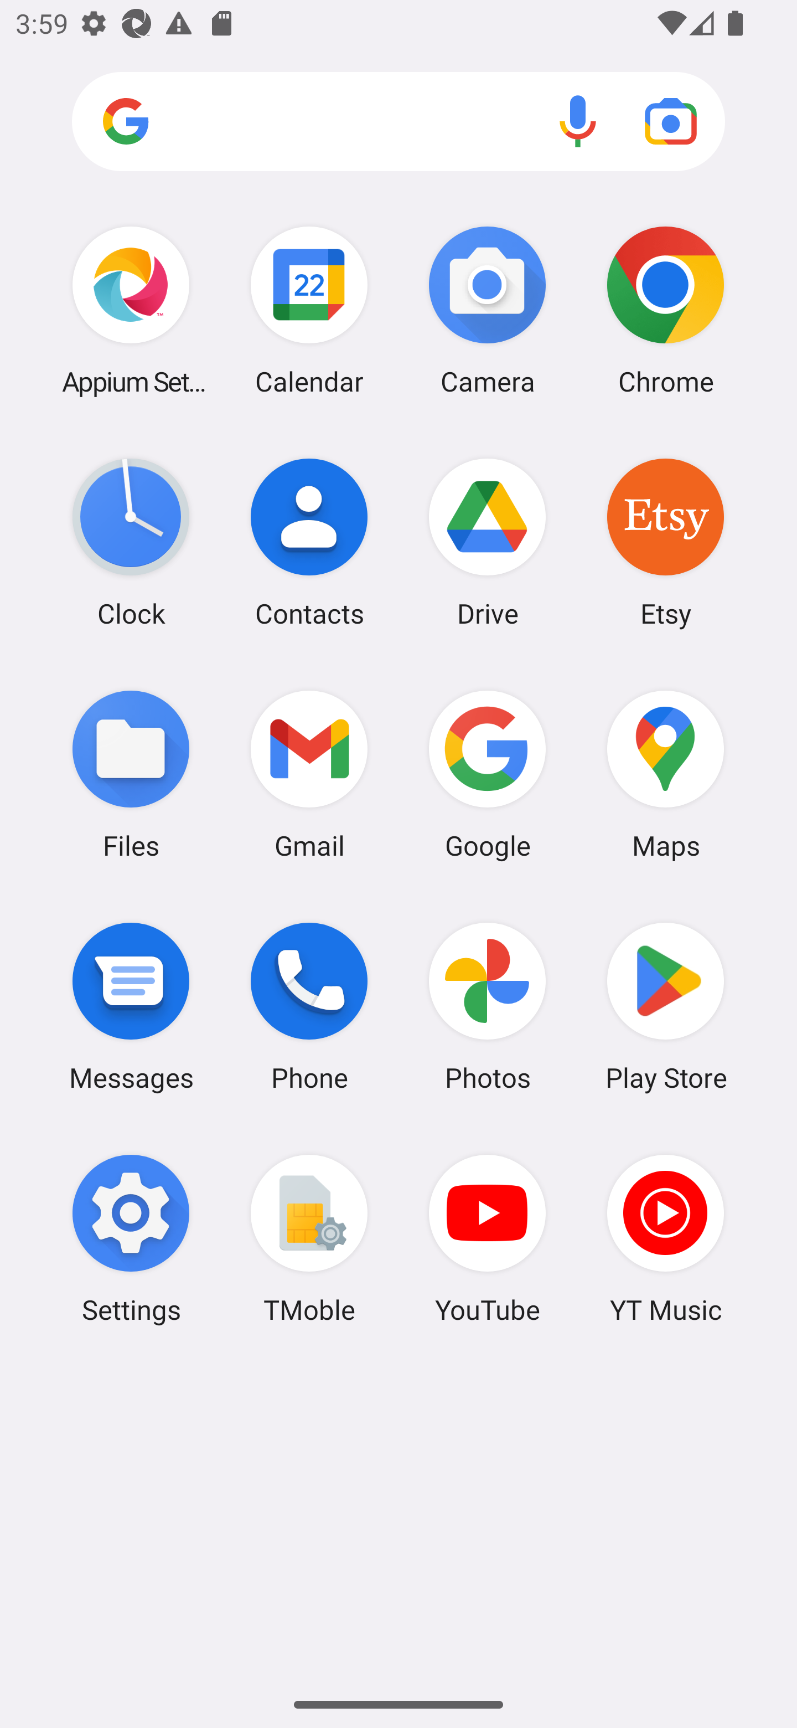  What do you see at coordinates (671, 121) in the screenshot?
I see `Google Lens` at bounding box center [671, 121].